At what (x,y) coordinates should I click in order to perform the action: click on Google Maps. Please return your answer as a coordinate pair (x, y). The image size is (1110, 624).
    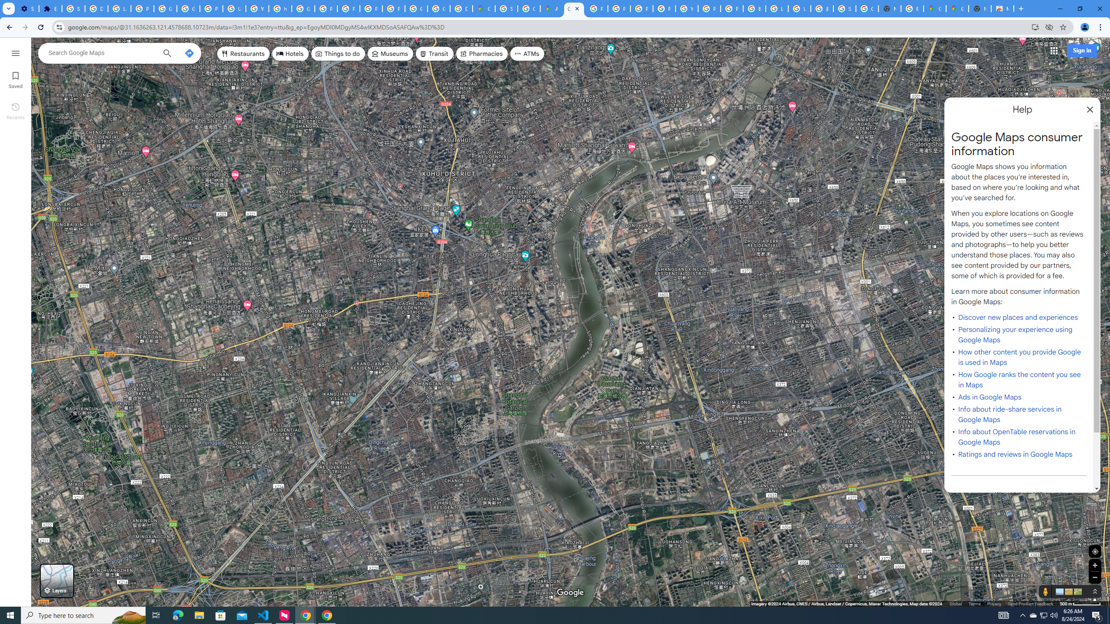
    Looking at the image, I should click on (957, 9).